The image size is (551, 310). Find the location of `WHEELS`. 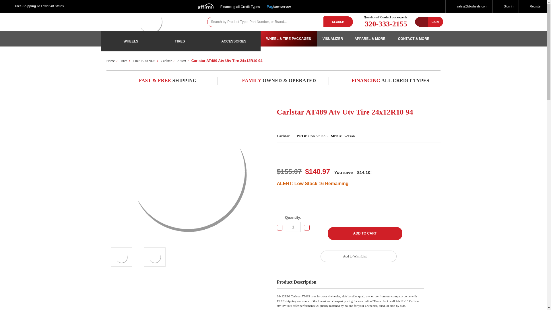

WHEELS is located at coordinates (126, 41).